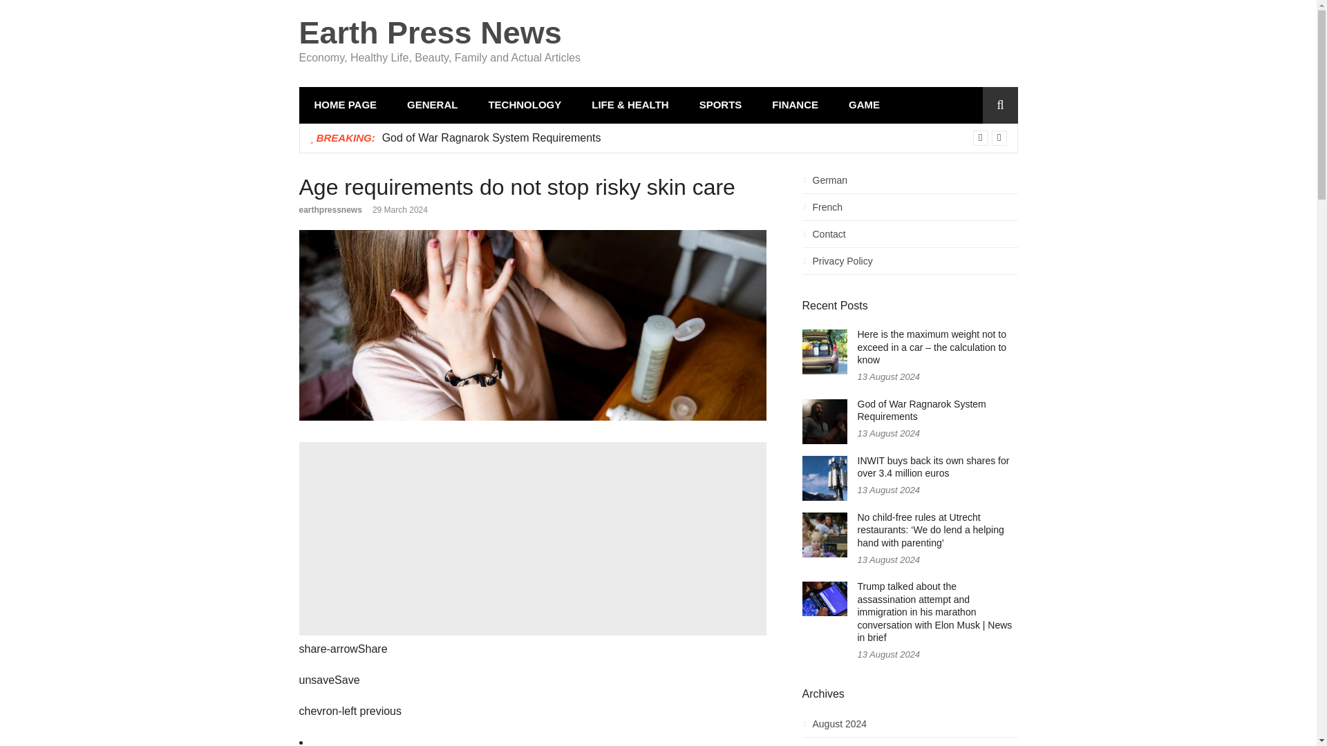 This screenshot has height=746, width=1327. Describe the element at coordinates (491, 137) in the screenshot. I see `God of War Ragnarok System Requirements` at that location.